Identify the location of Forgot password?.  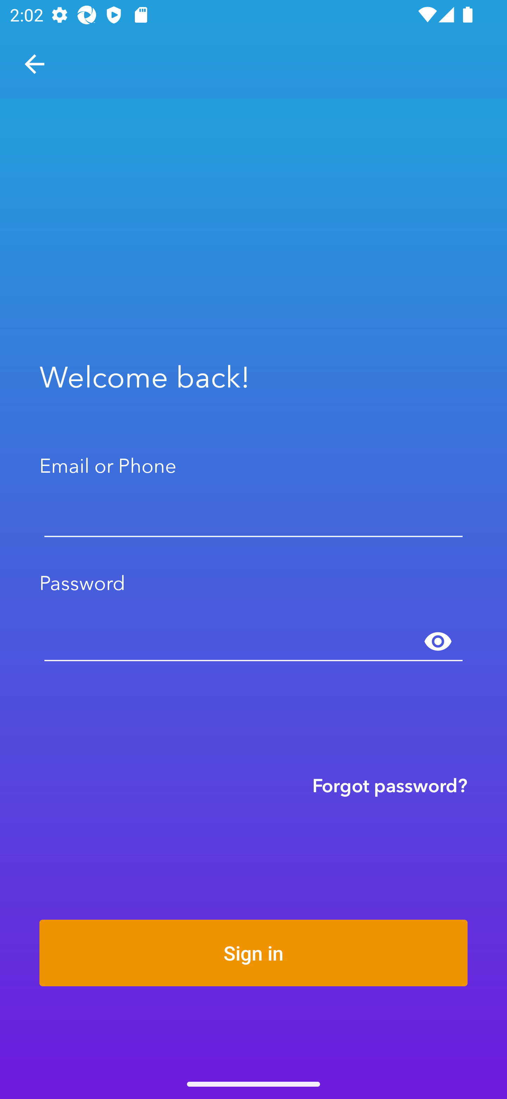
(390, 785).